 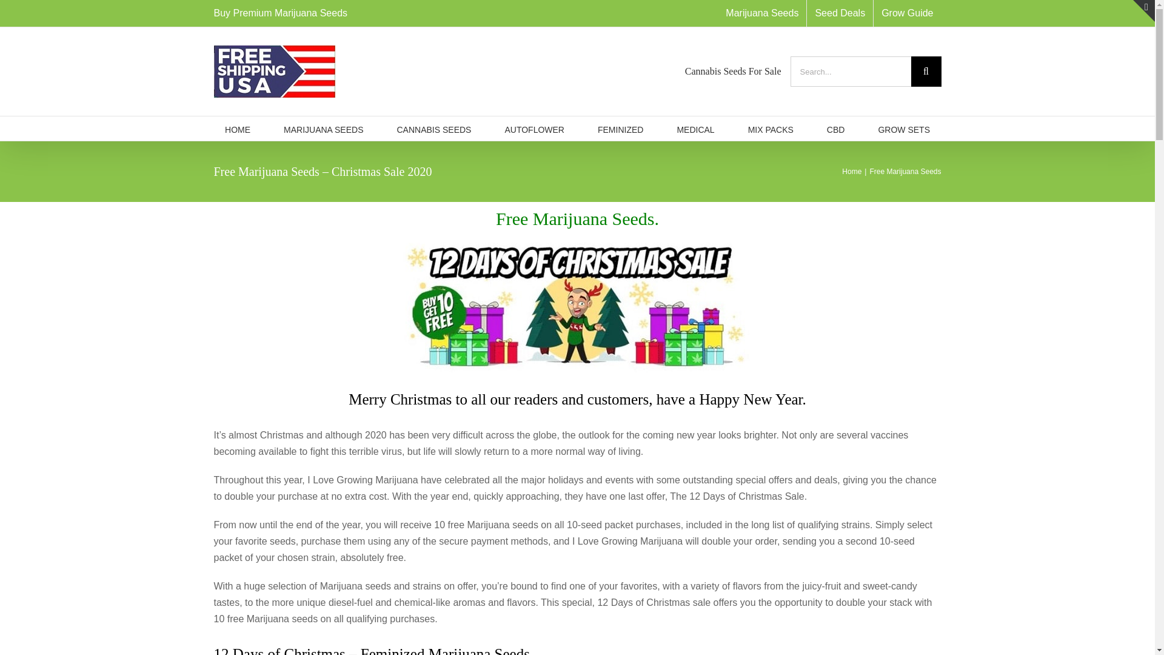 I want to click on Medical Marijuana Seeds, so click(x=695, y=129).